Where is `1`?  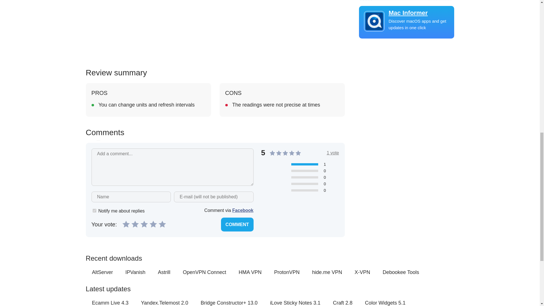 1 is located at coordinates (94, 210).